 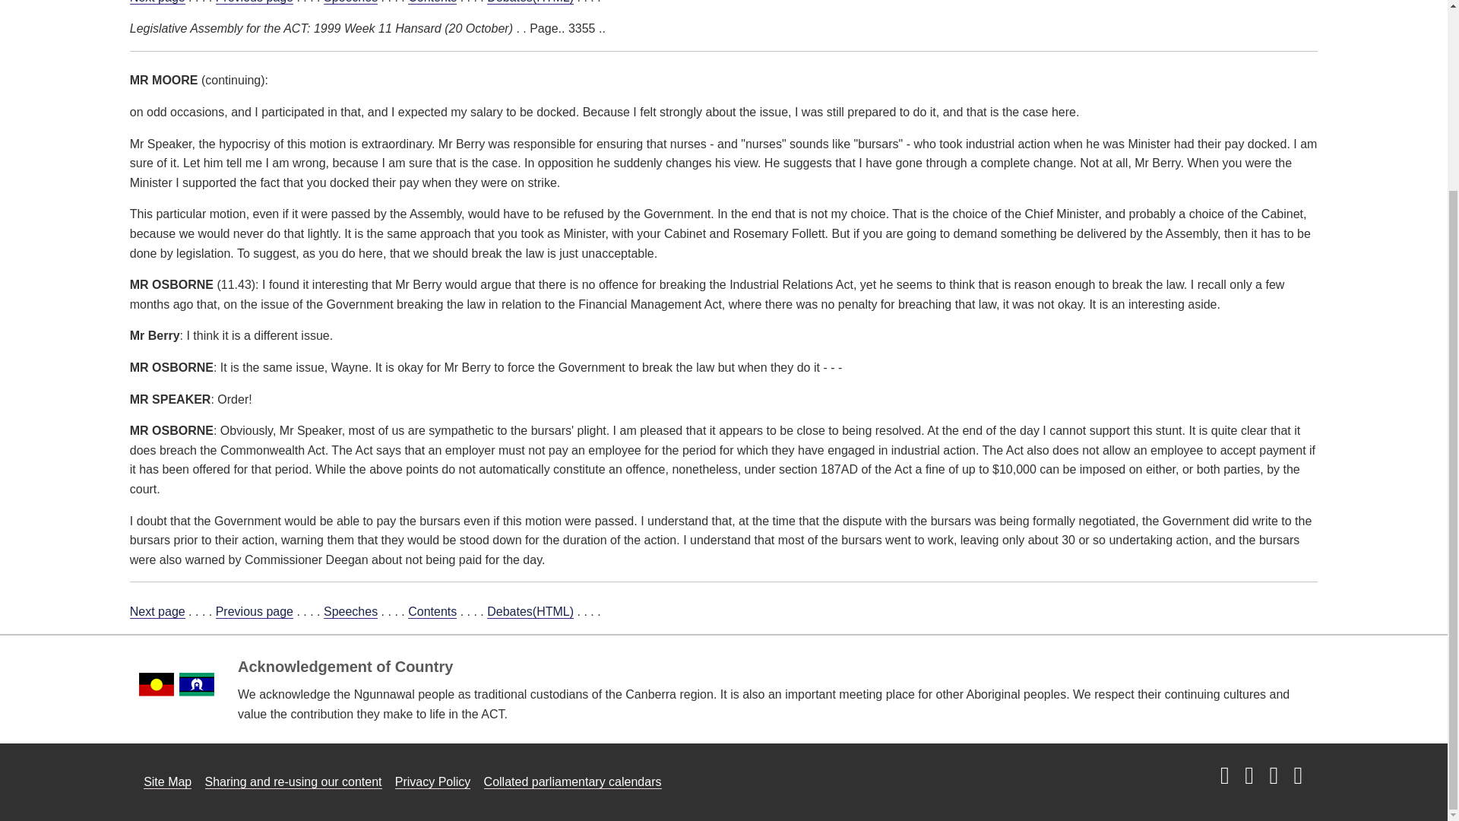 I want to click on Link to Privacy Policy, so click(x=433, y=781).